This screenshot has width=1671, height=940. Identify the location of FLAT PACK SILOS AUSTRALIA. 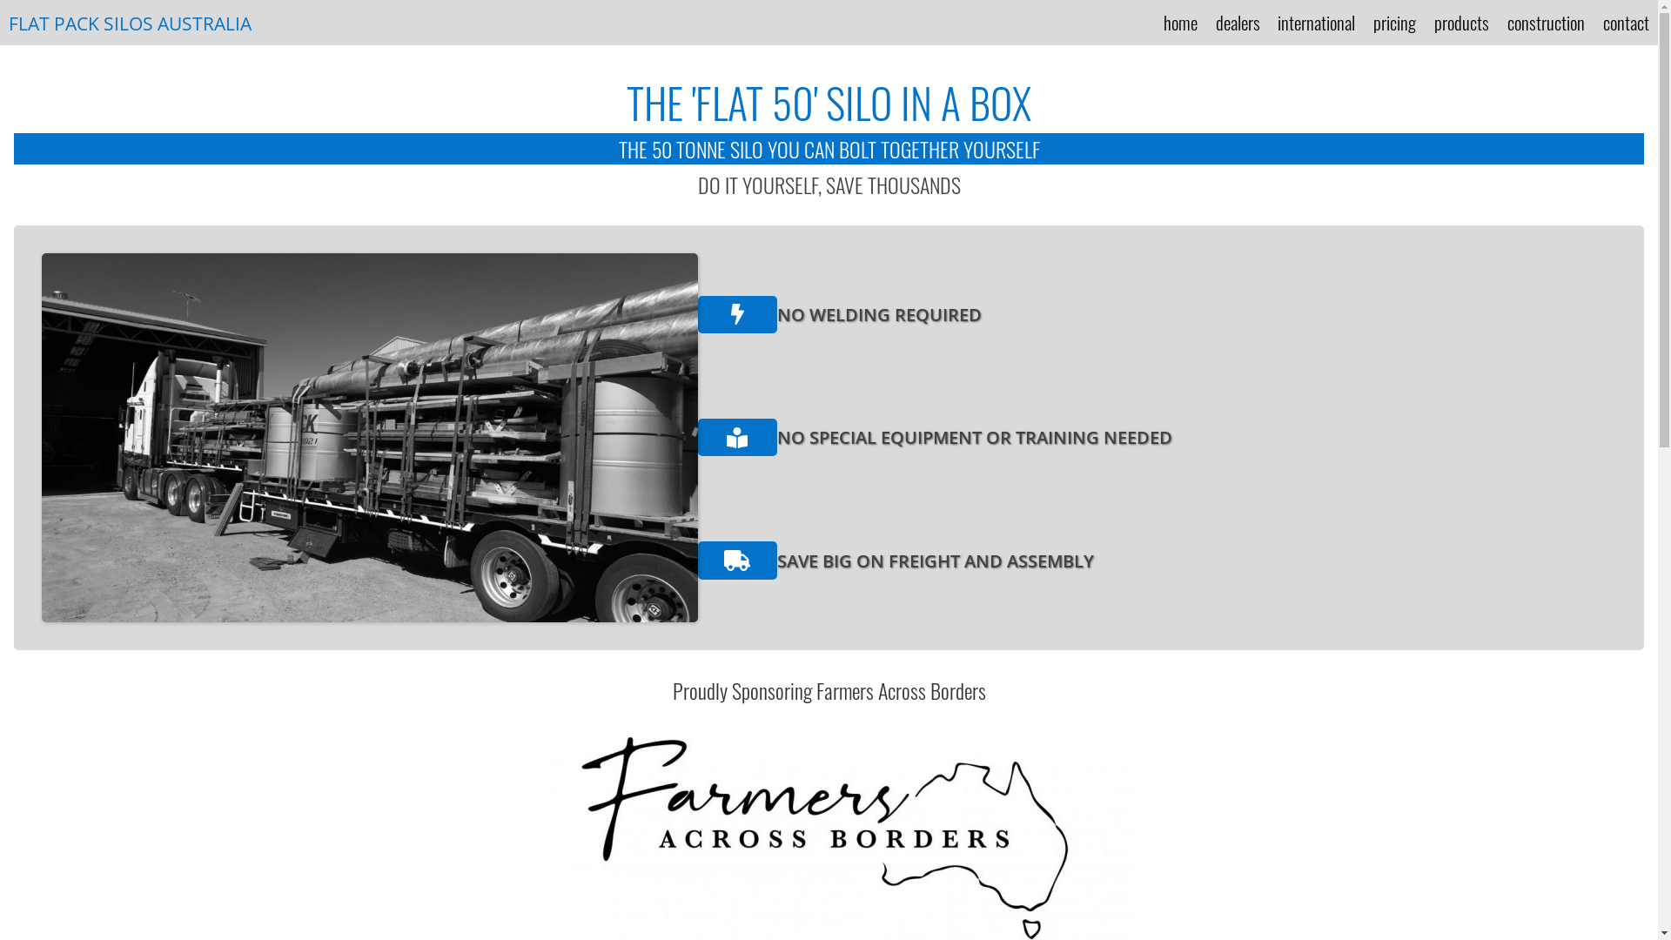
(131, 23).